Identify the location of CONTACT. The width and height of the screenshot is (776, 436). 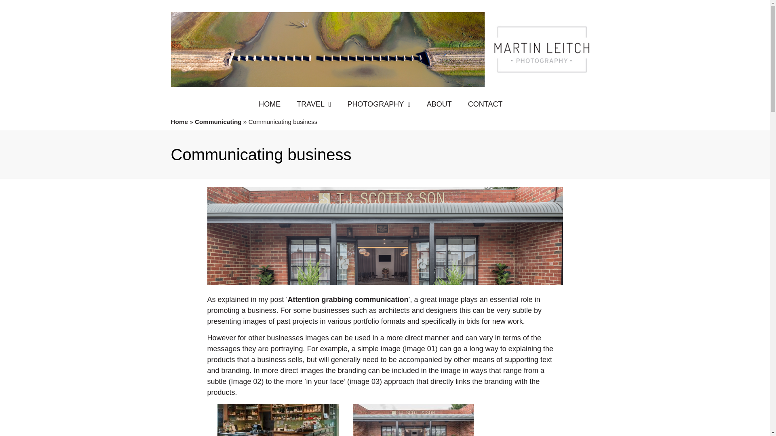
(485, 104).